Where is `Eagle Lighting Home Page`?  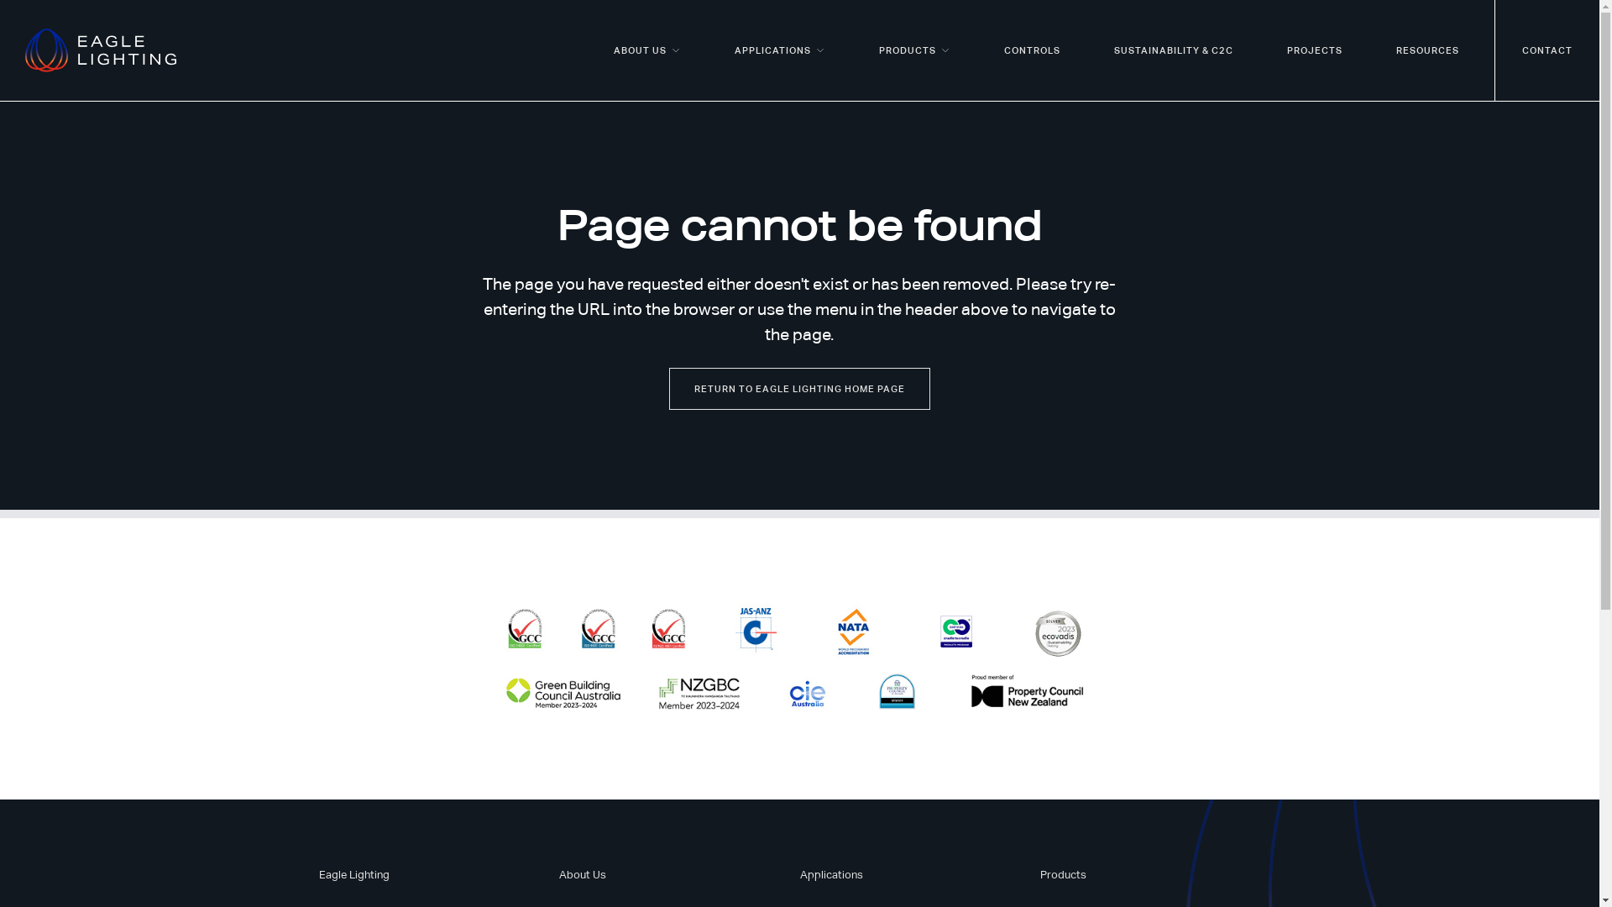
Eagle Lighting Home Page is located at coordinates (101, 50).